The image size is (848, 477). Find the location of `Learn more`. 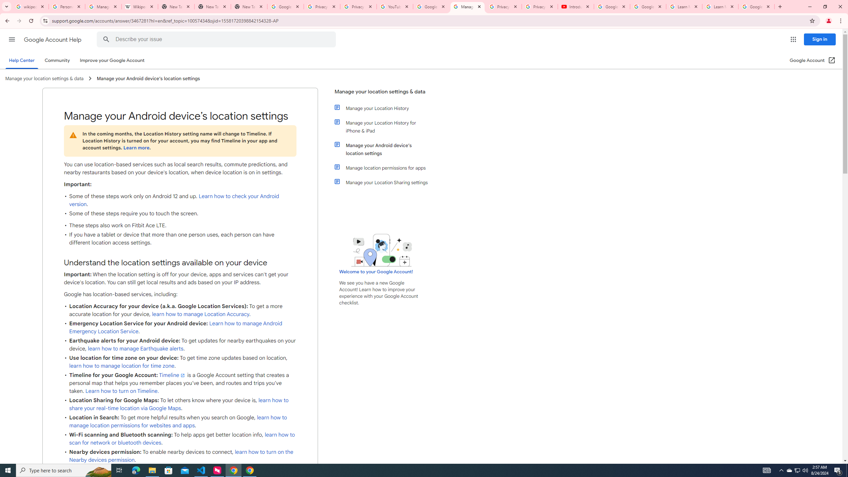

Learn more is located at coordinates (136, 148).